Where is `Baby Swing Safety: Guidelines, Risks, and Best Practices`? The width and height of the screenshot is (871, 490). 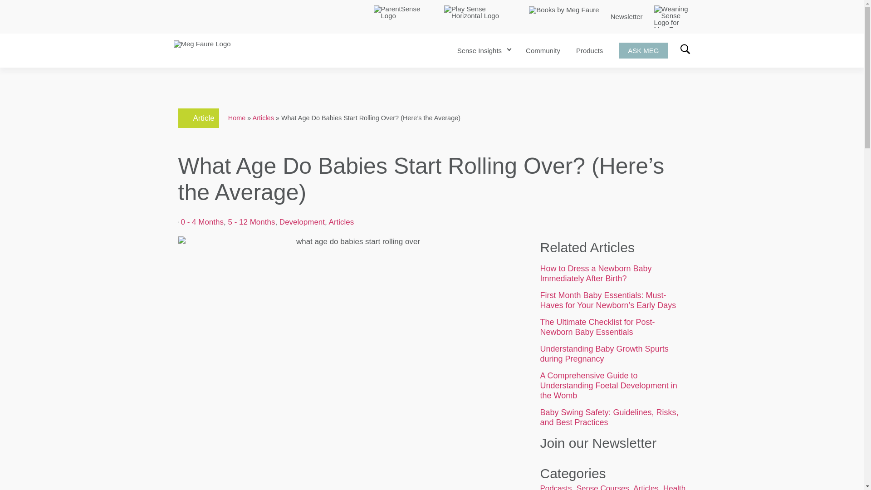
Baby Swing Safety: Guidelines, Risks, and Best Practices is located at coordinates (609, 417).